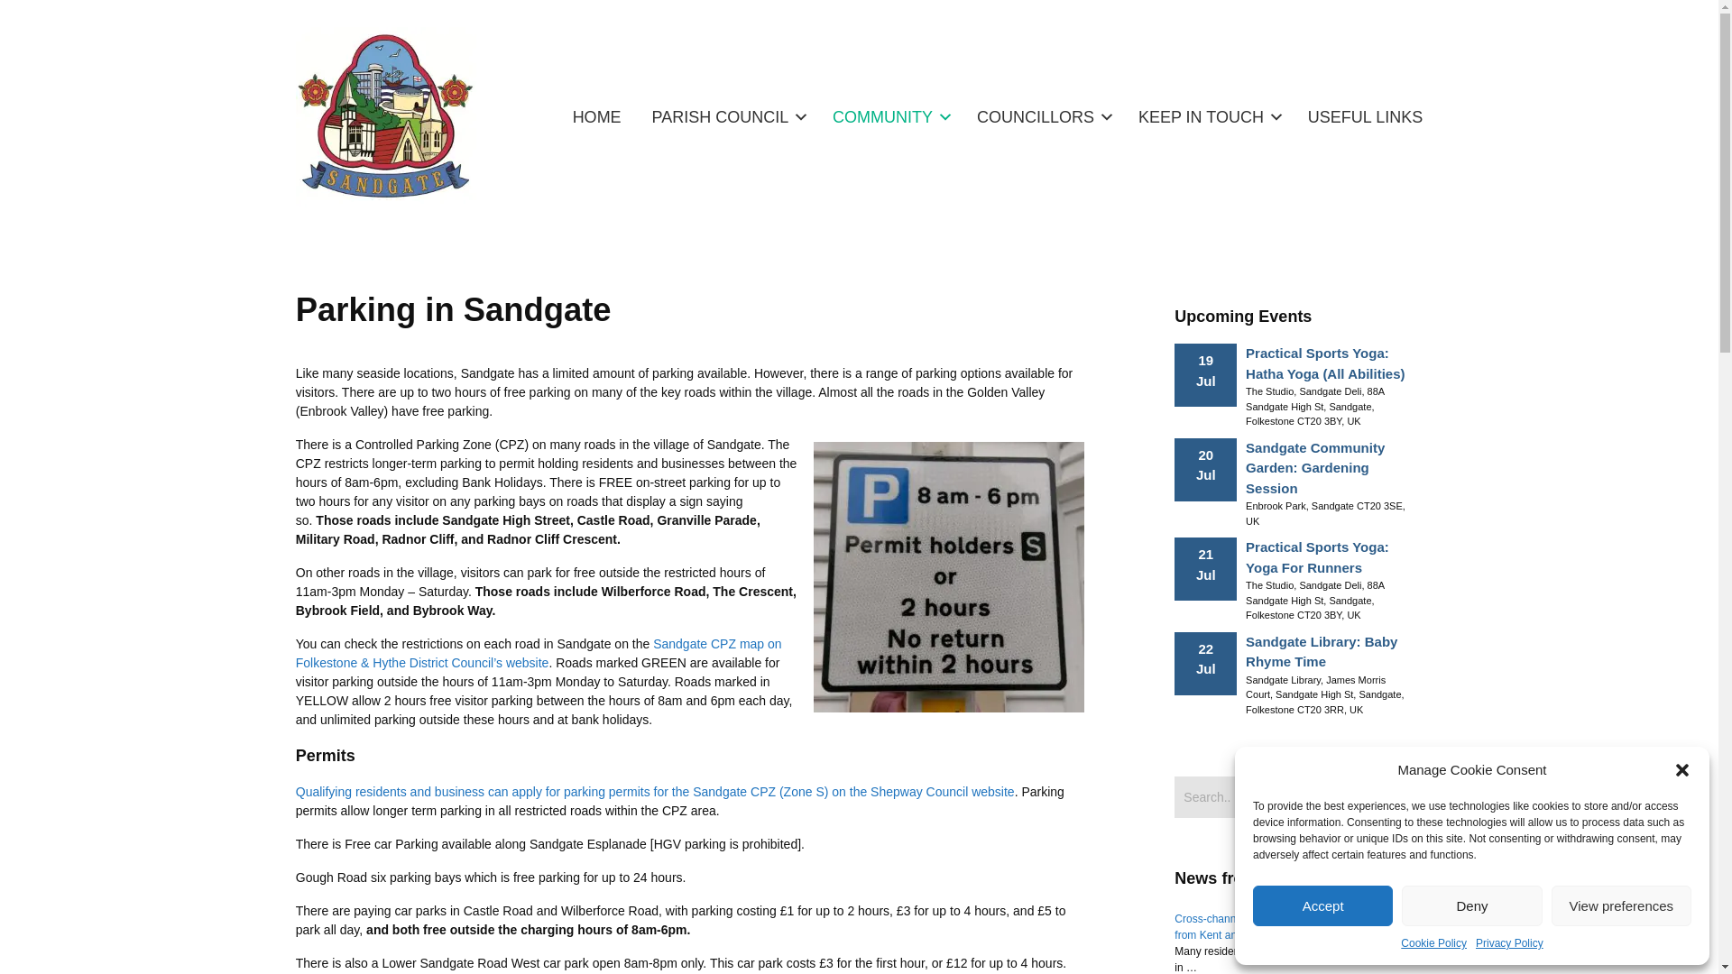 The height and width of the screenshot is (974, 1732). I want to click on Deny, so click(1470, 905).